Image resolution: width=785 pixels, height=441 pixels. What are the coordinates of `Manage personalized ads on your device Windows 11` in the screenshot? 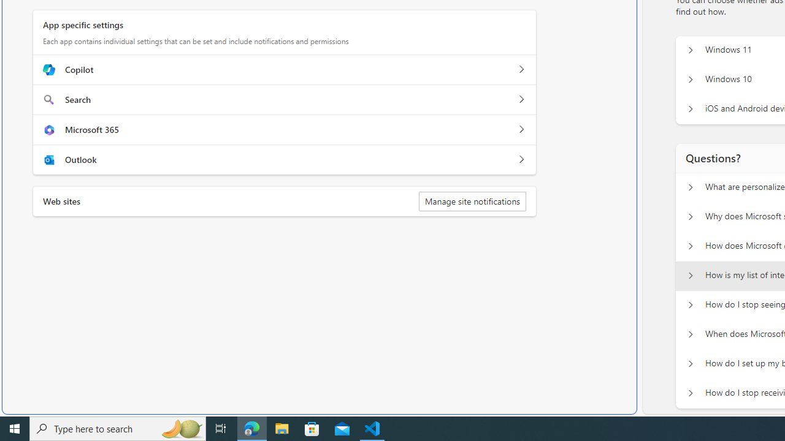 It's located at (691, 50).